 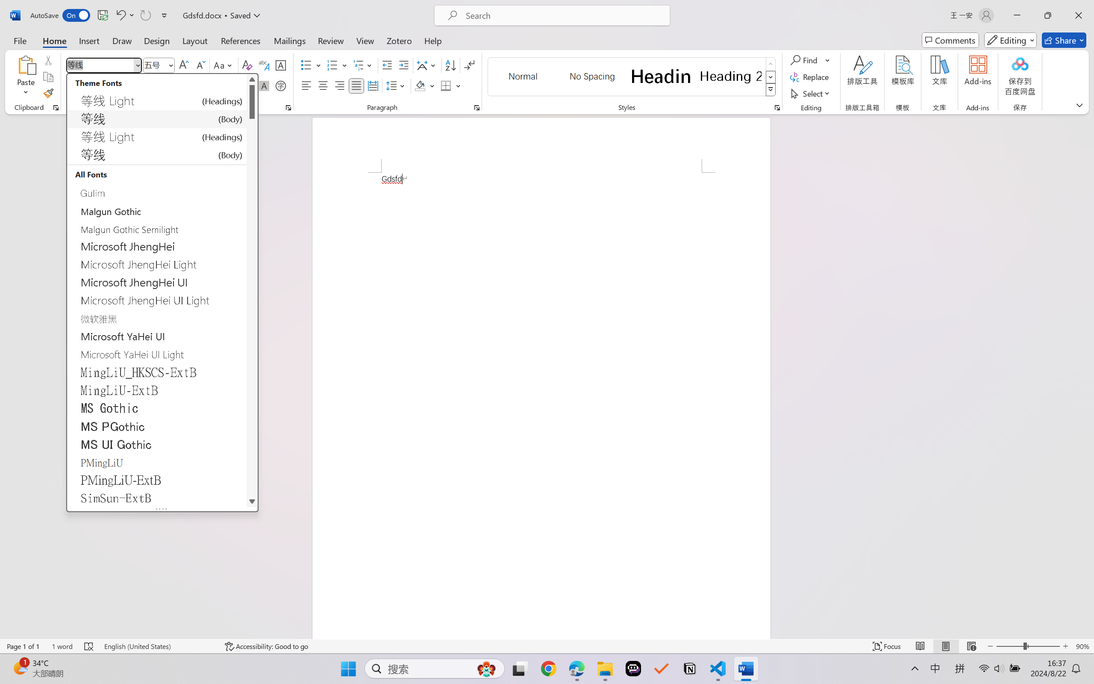 I want to click on Cut, so click(x=48, y=60).